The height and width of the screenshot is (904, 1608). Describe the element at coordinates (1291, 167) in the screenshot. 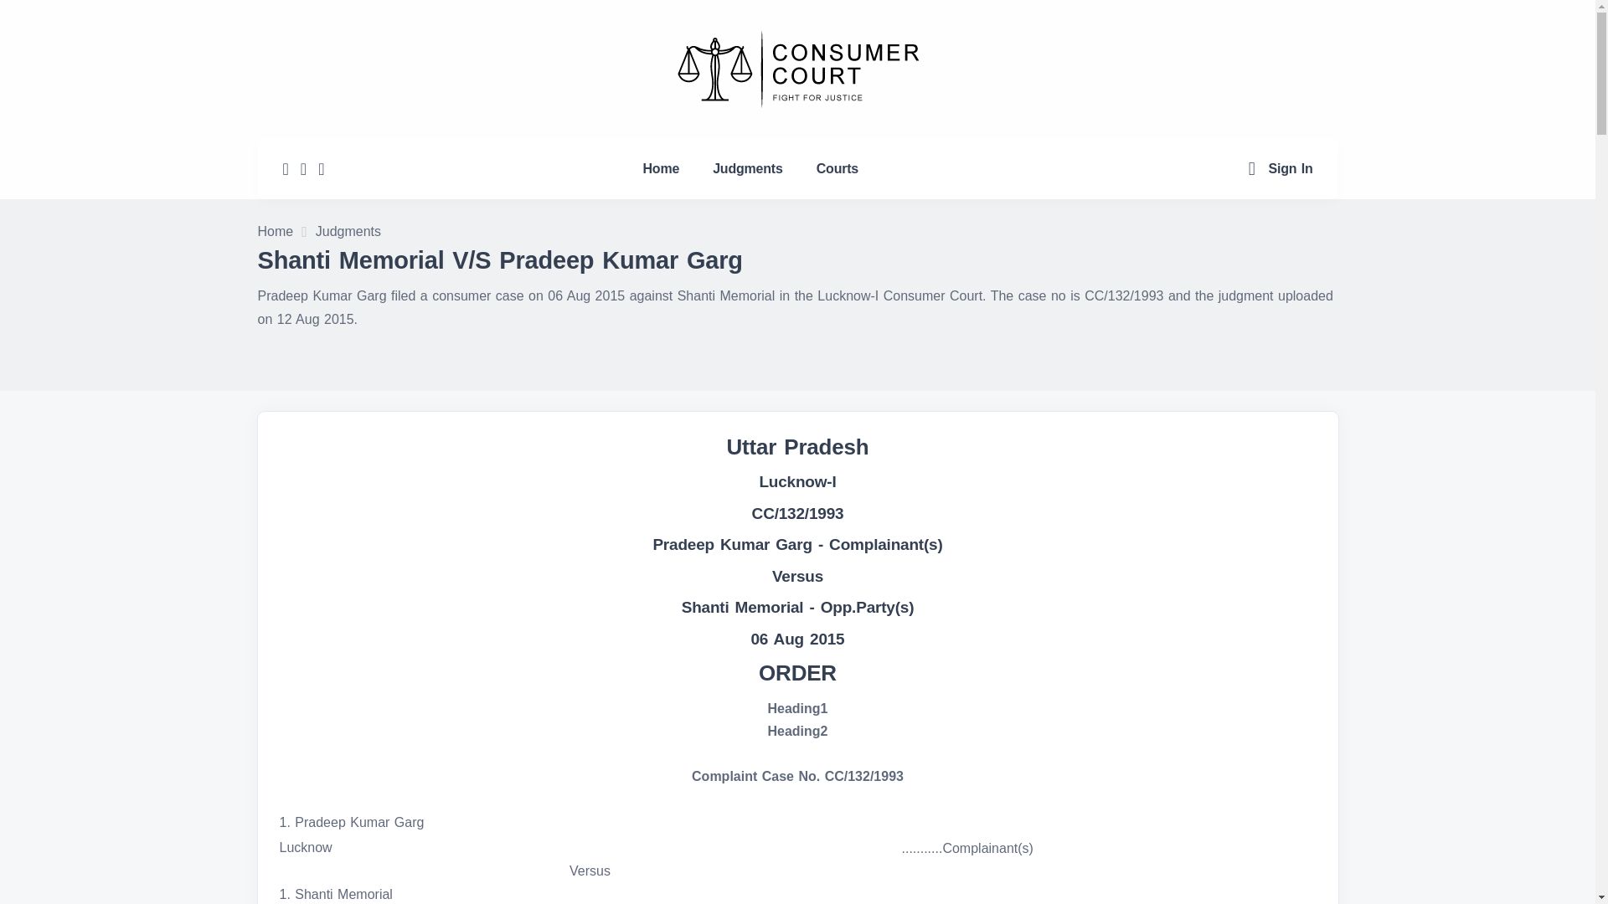

I see `Sign In` at that location.